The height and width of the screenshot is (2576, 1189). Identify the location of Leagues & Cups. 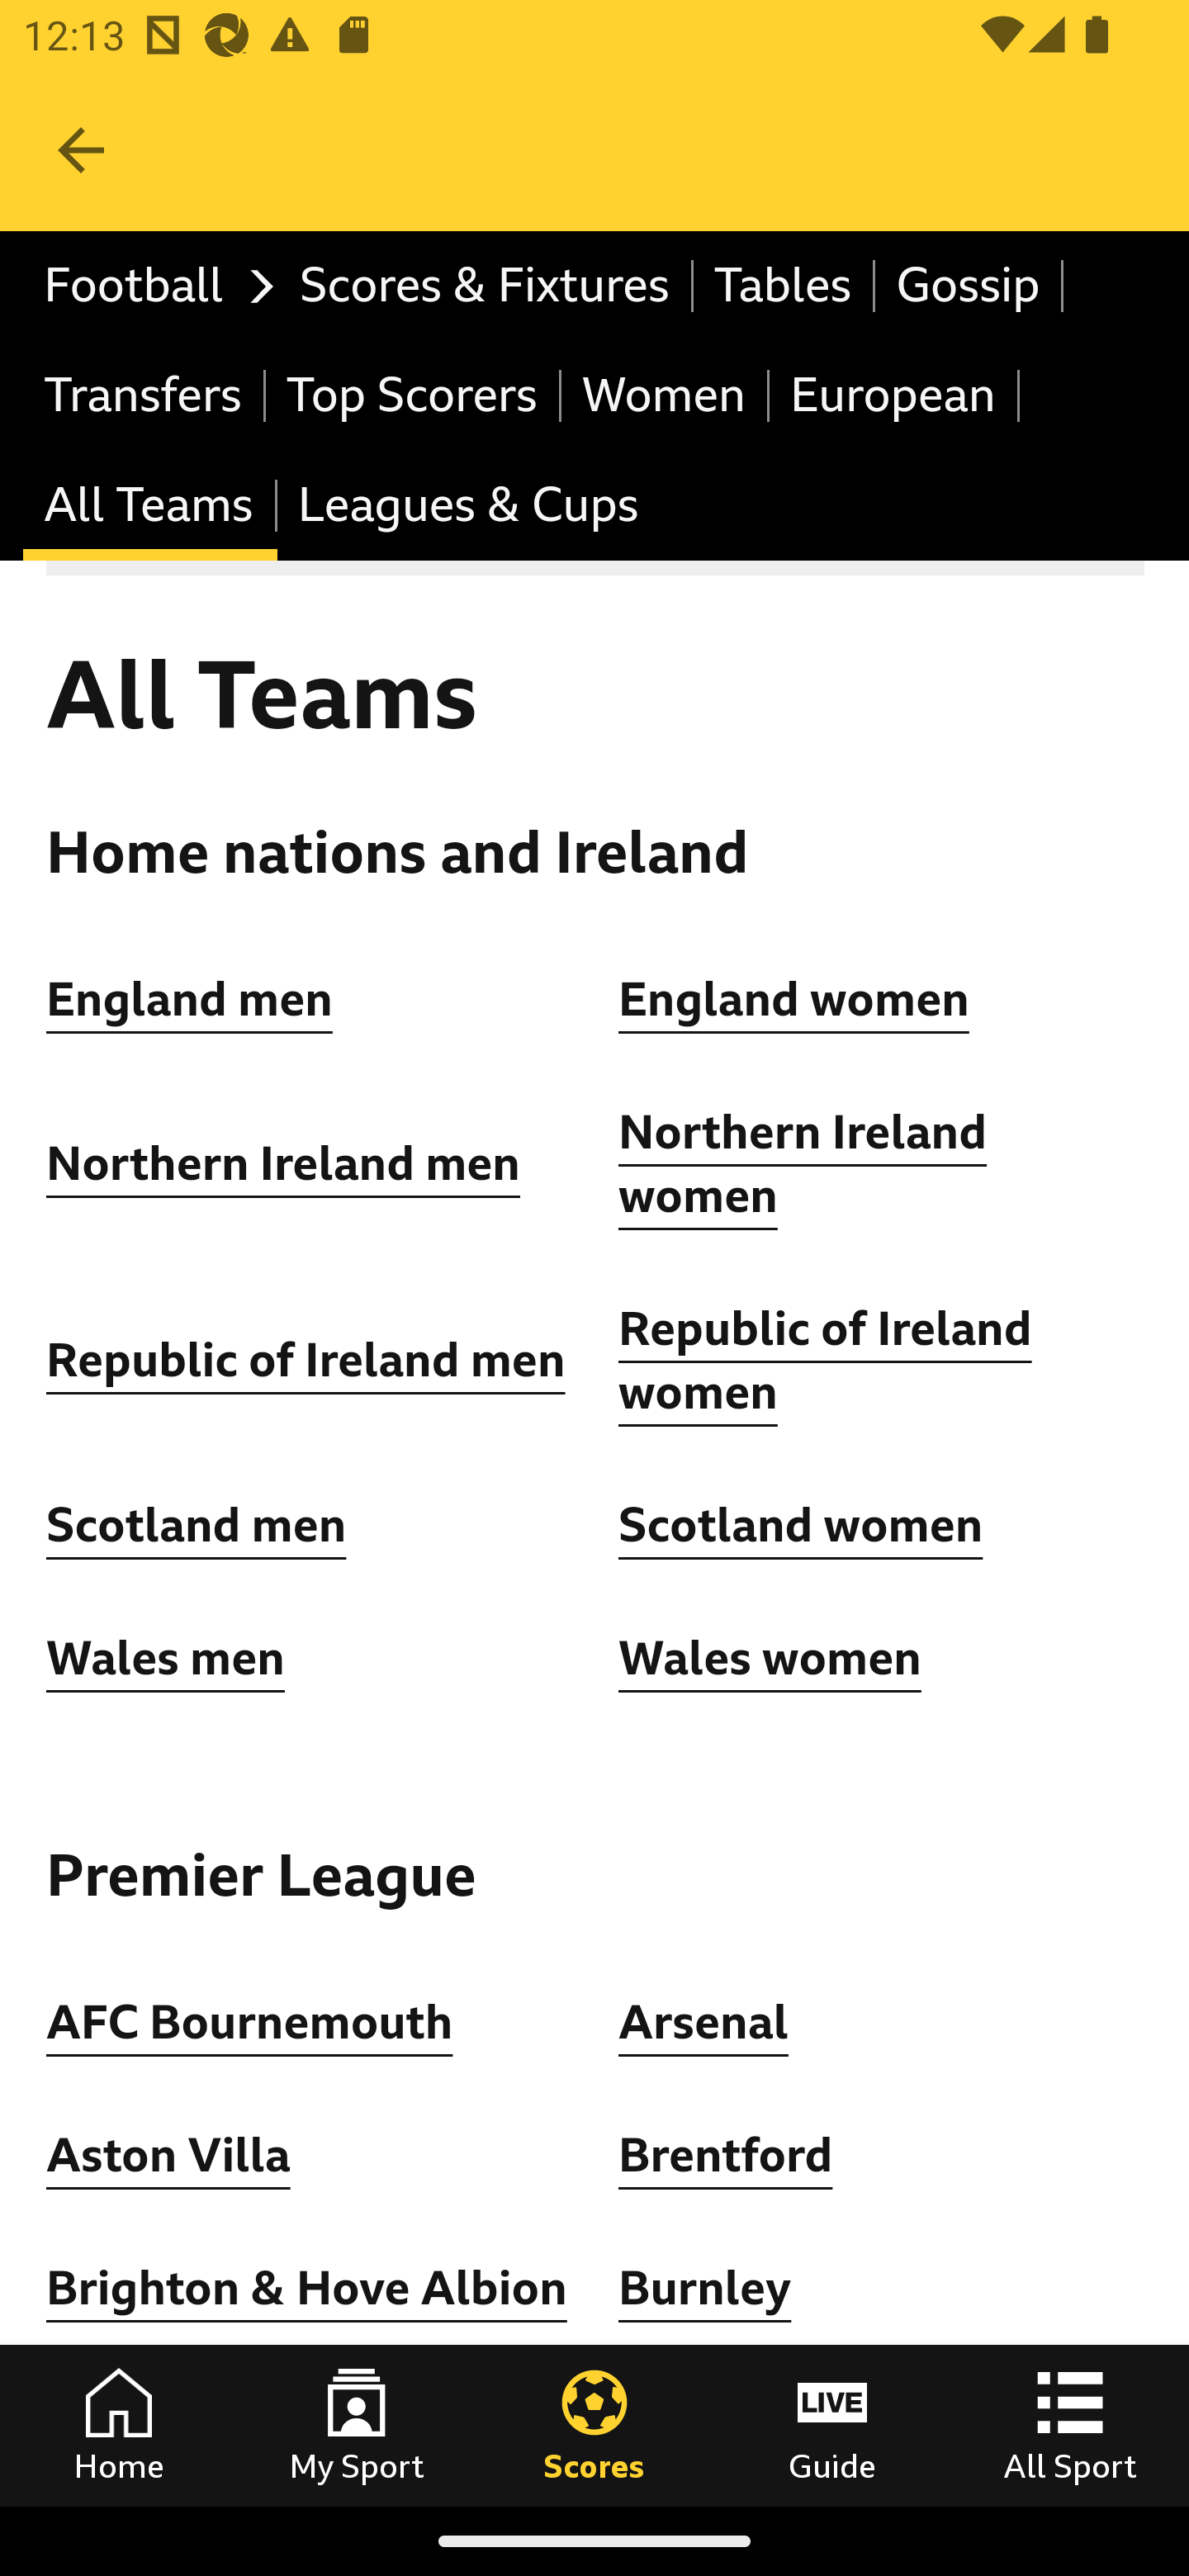
(467, 507).